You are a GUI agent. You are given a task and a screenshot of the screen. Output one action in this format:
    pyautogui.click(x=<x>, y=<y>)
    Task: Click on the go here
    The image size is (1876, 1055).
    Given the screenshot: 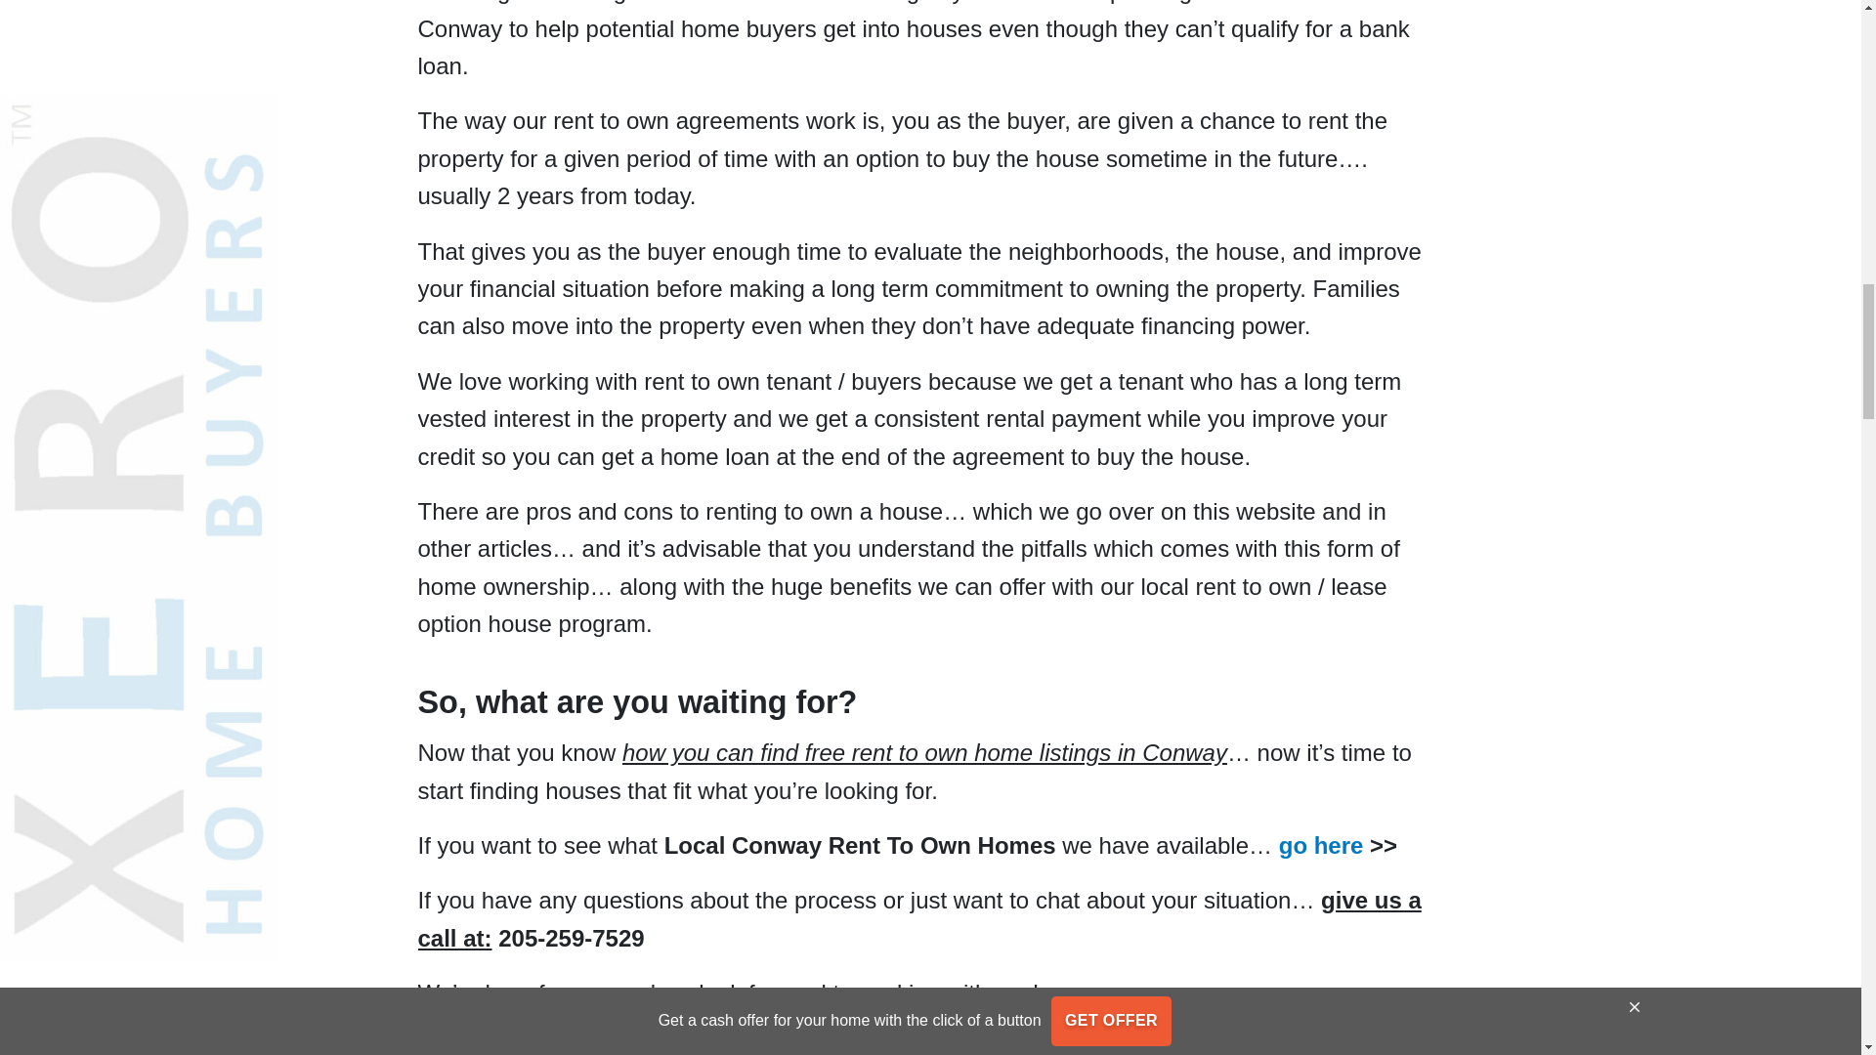 What is the action you would take?
    pyautogui.click(x=1321, y=846)
    